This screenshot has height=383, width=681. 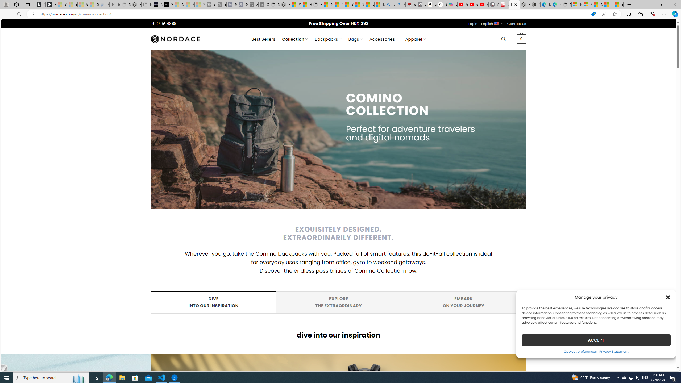 What do you see at coordinates (514, 5) in the screenshot?
I see `Nordace - Comino Collection` at bounding box center [514, 5].